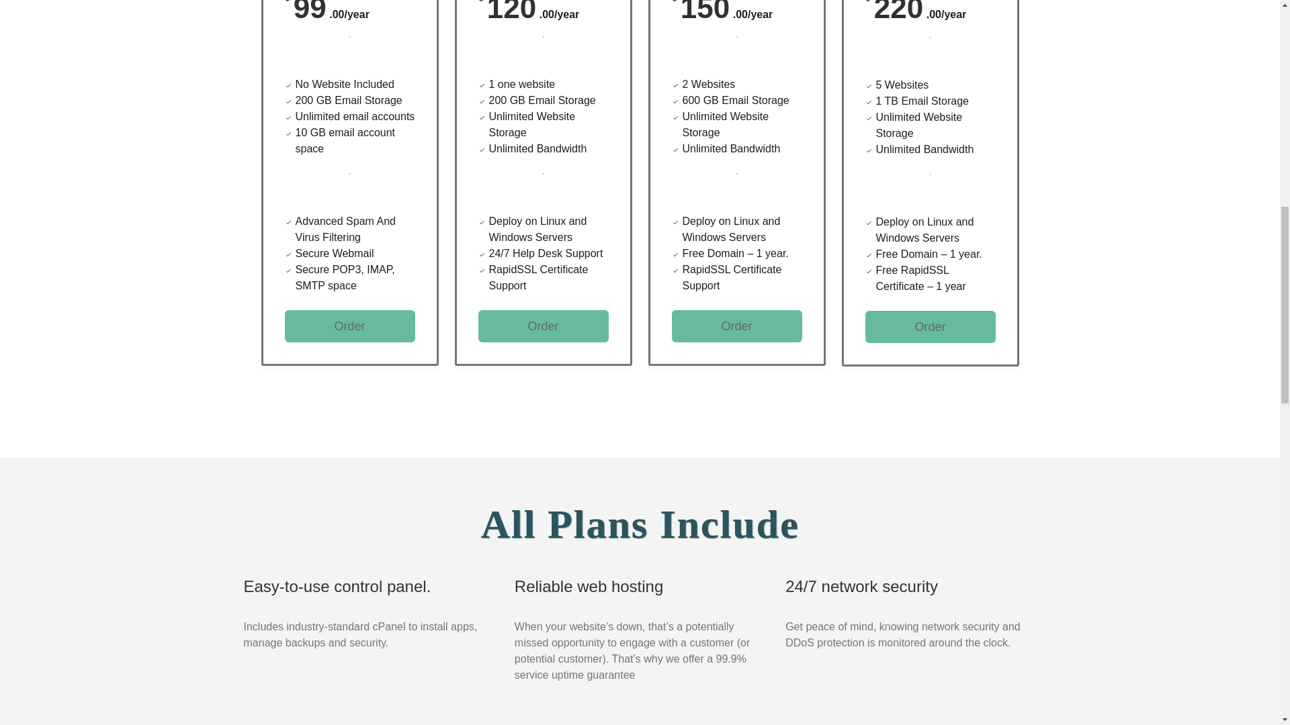 This screenshot has height=725, width=1290. What do you see at coordinates (350, 326) in the screenshot?
I see `Orders` at bounding box center [350, 326].